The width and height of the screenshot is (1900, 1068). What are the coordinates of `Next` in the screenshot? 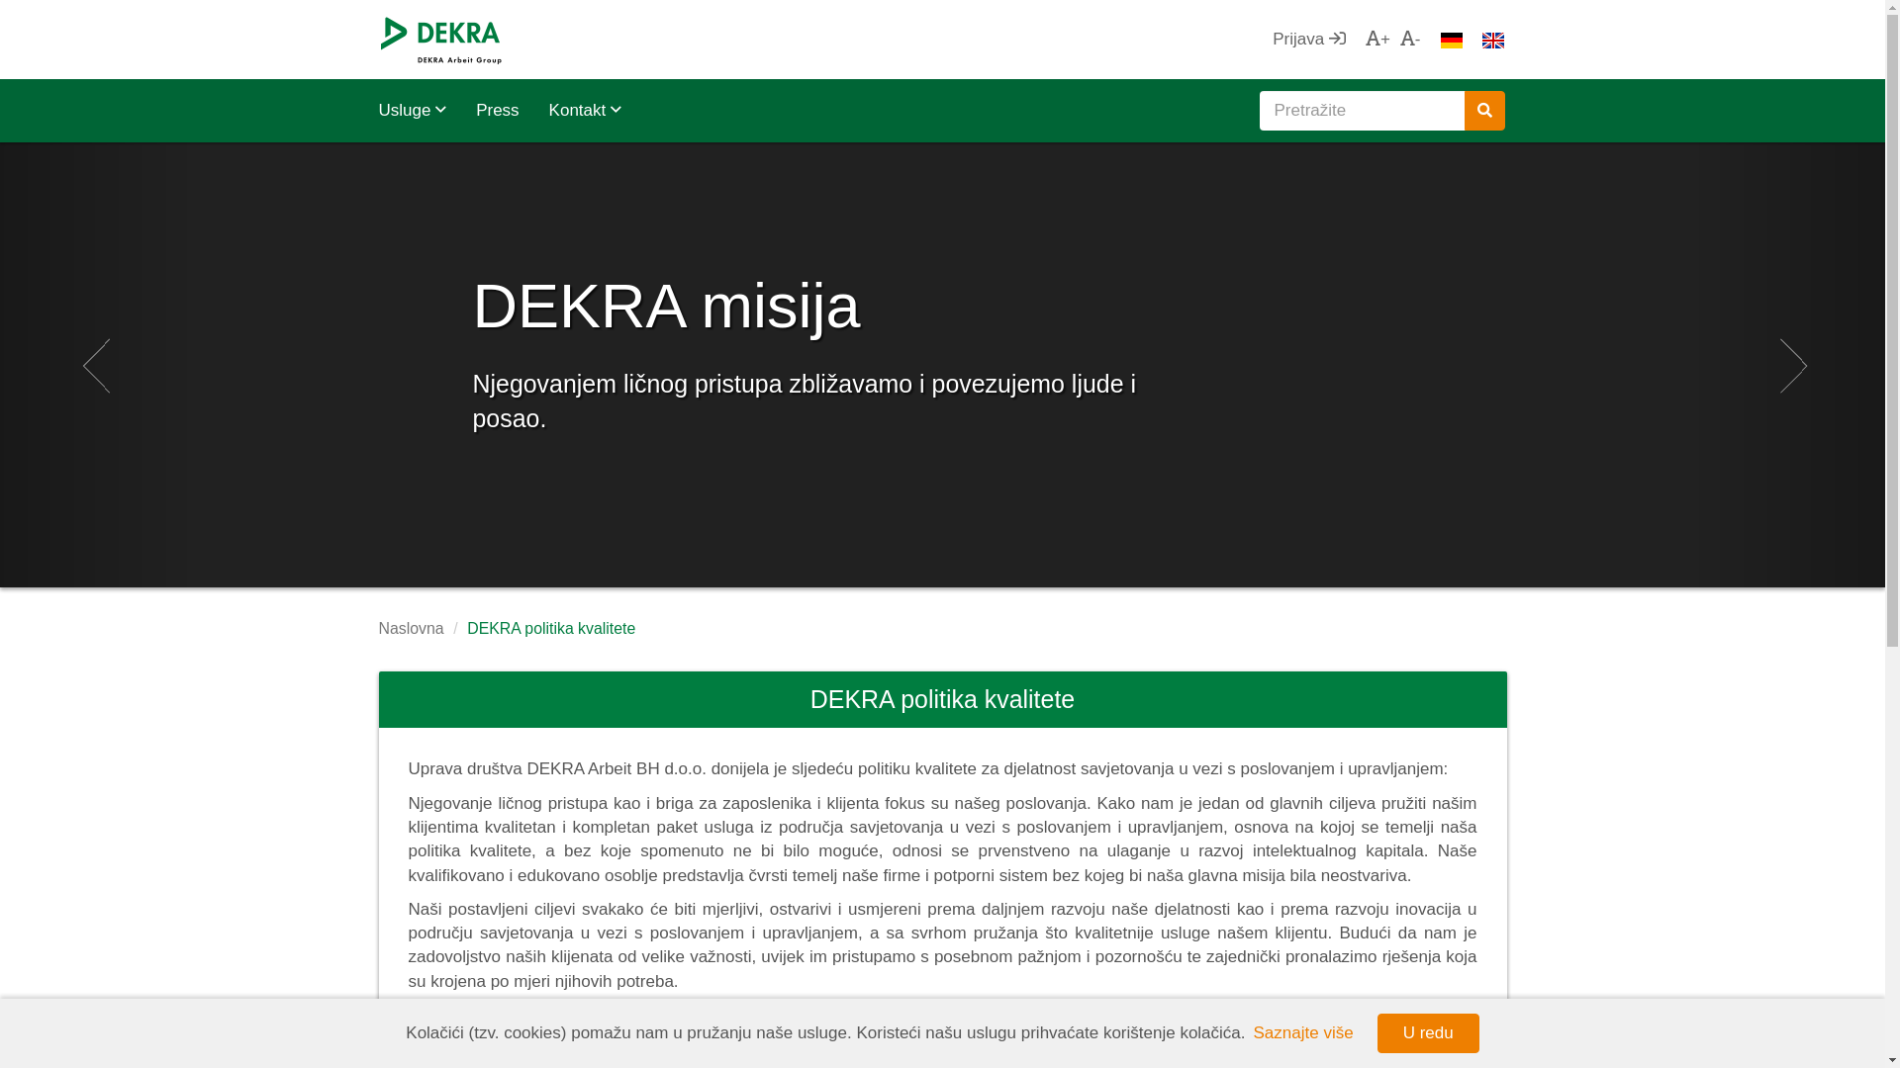 It's located at (1791, 365).